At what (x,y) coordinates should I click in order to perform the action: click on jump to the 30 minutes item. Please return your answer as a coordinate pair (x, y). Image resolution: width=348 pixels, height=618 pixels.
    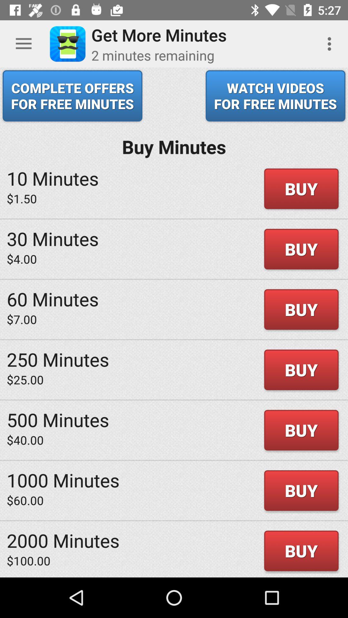
    Looking at the image, I should click on (53, 239).